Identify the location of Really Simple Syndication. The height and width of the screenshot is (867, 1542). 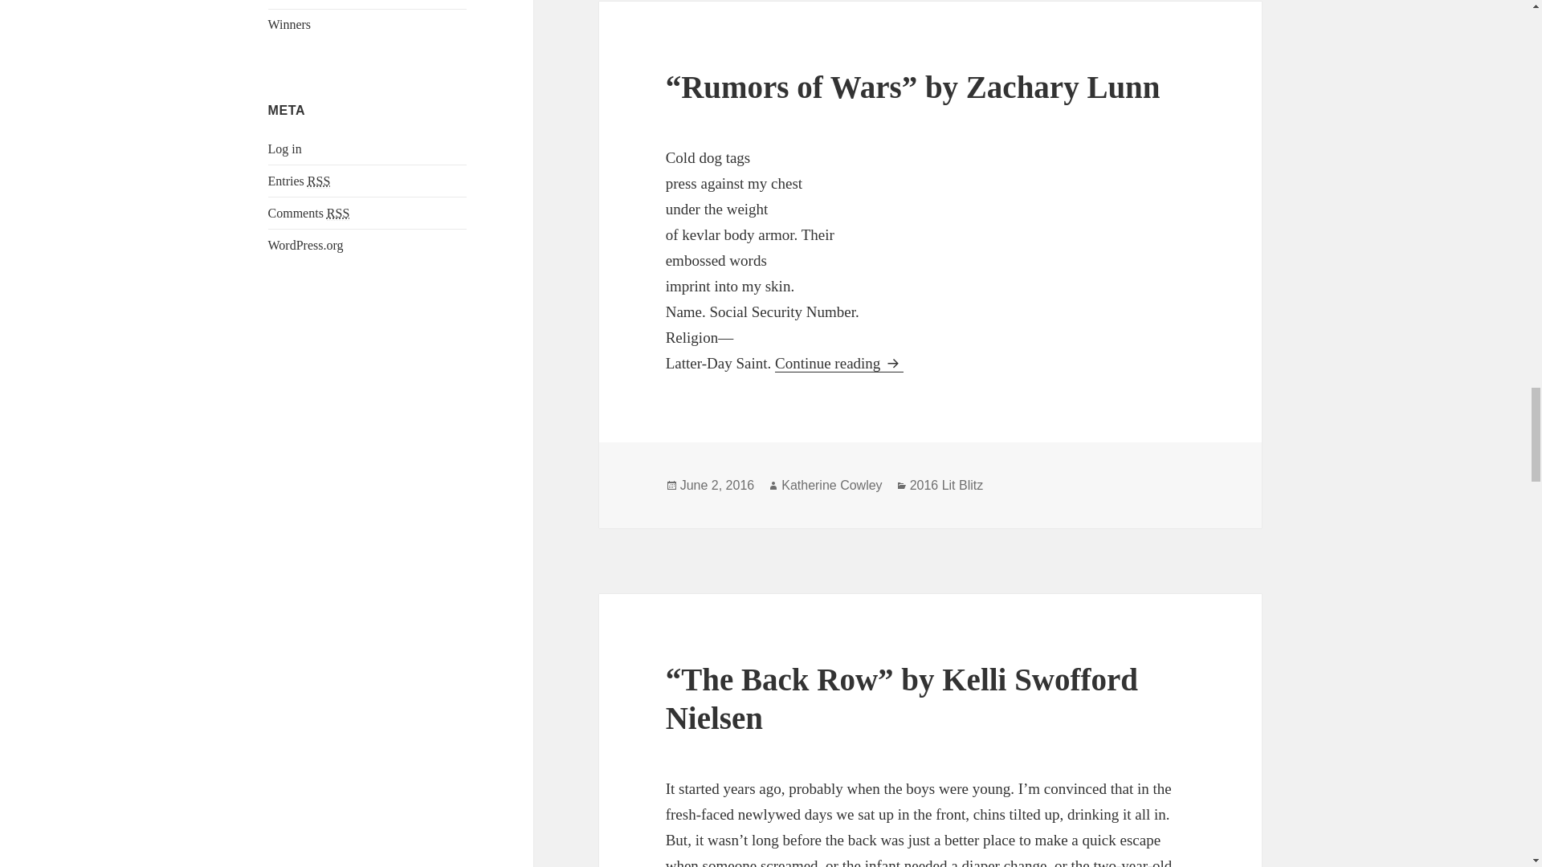
(338, 214).